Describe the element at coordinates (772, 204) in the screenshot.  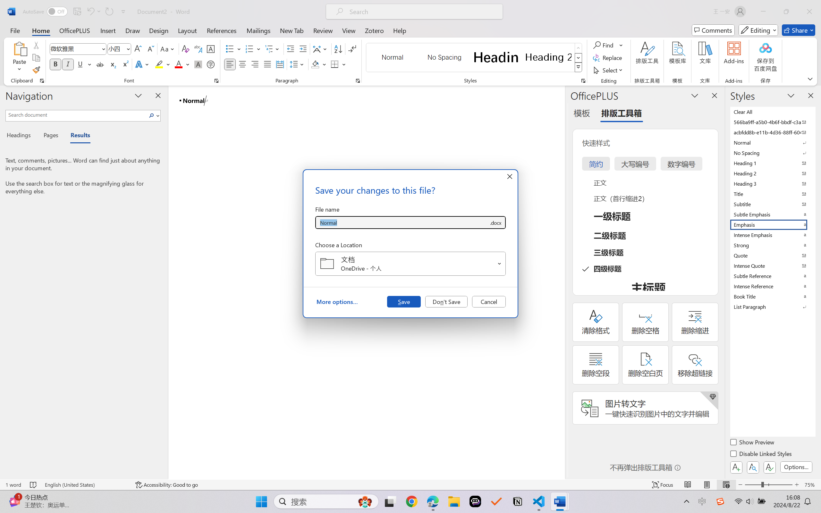
I see `Subtitle` at that location.